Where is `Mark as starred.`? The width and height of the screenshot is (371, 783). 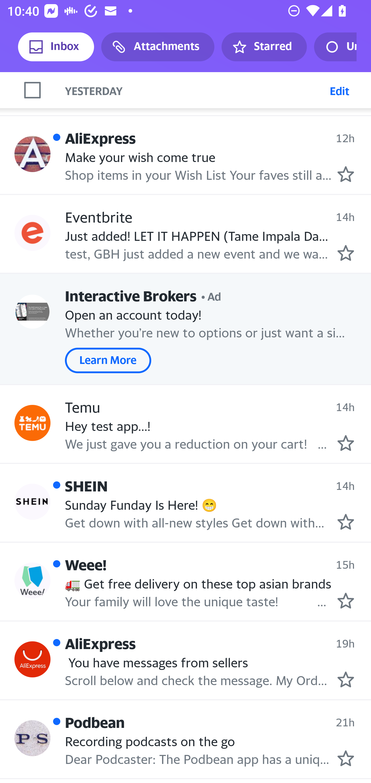
Mark as starred. is located at coordinates (346, 758).